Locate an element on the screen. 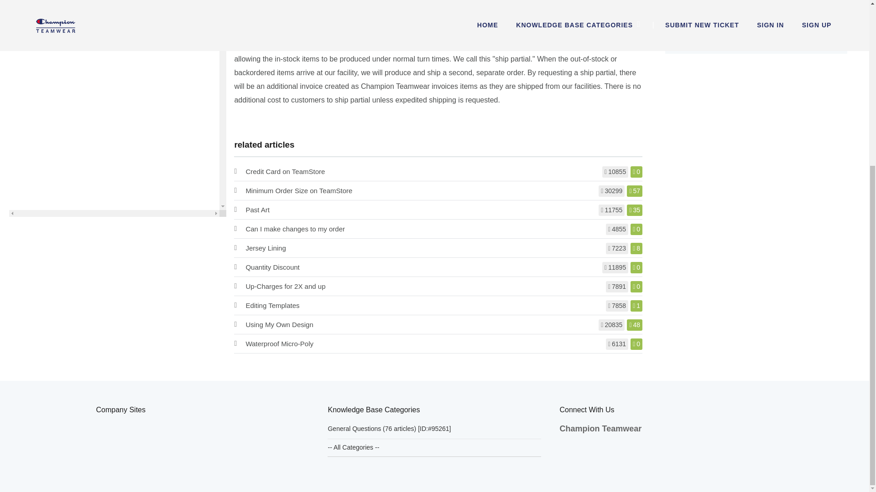  Editing Templates is located at coordinates (272, 305).